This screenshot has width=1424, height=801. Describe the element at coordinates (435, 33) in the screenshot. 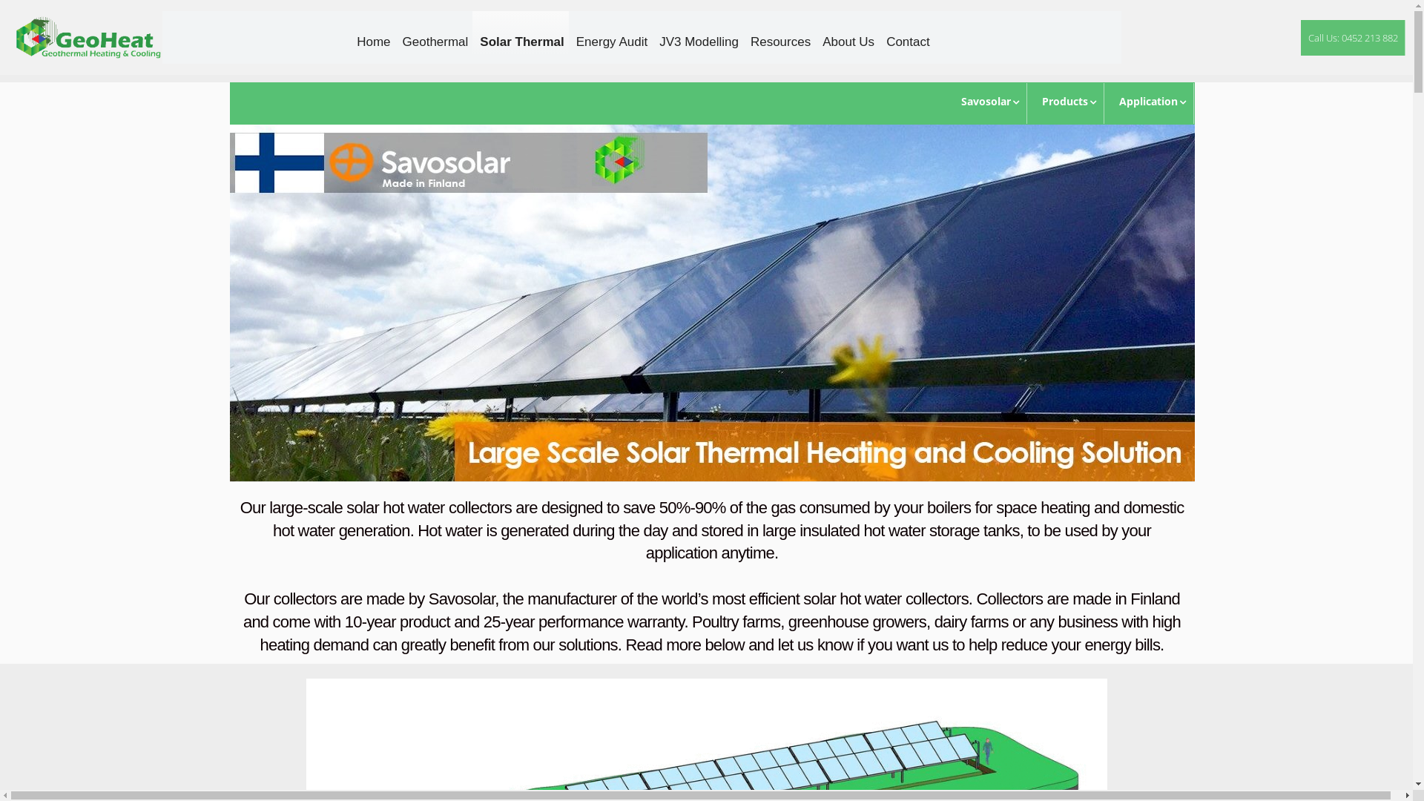

I see `Geothermal` at that location.